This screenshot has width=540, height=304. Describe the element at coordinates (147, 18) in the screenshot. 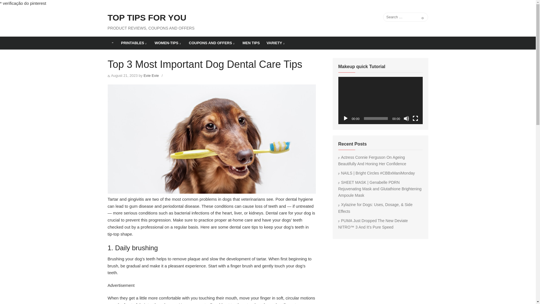

I see `TOP TIPS FOR YOU` at that location.